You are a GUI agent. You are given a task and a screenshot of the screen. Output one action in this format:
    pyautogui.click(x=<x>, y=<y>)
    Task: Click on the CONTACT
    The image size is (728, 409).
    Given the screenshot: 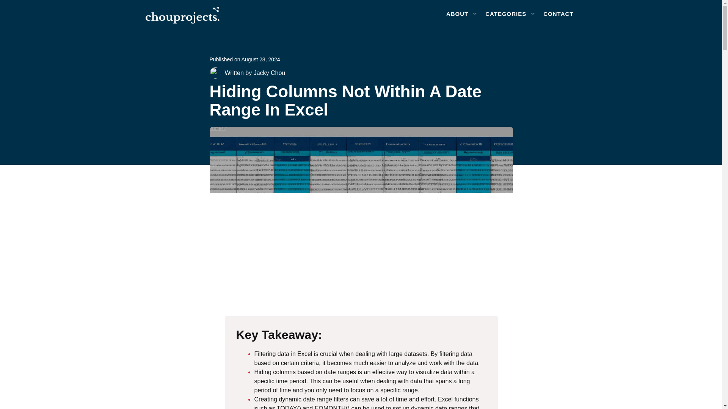 What is the action you would take?
    pyautogui.click(x=558, y=14)
    